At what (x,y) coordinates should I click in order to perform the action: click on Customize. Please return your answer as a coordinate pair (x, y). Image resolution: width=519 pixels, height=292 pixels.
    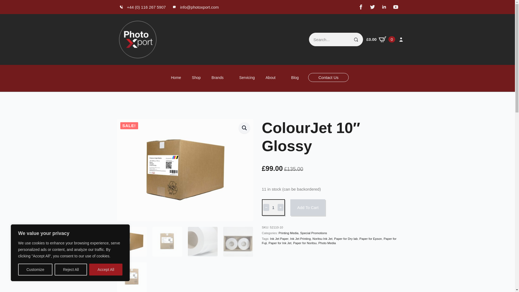
    Looking at the image, I should click on (35, 270).